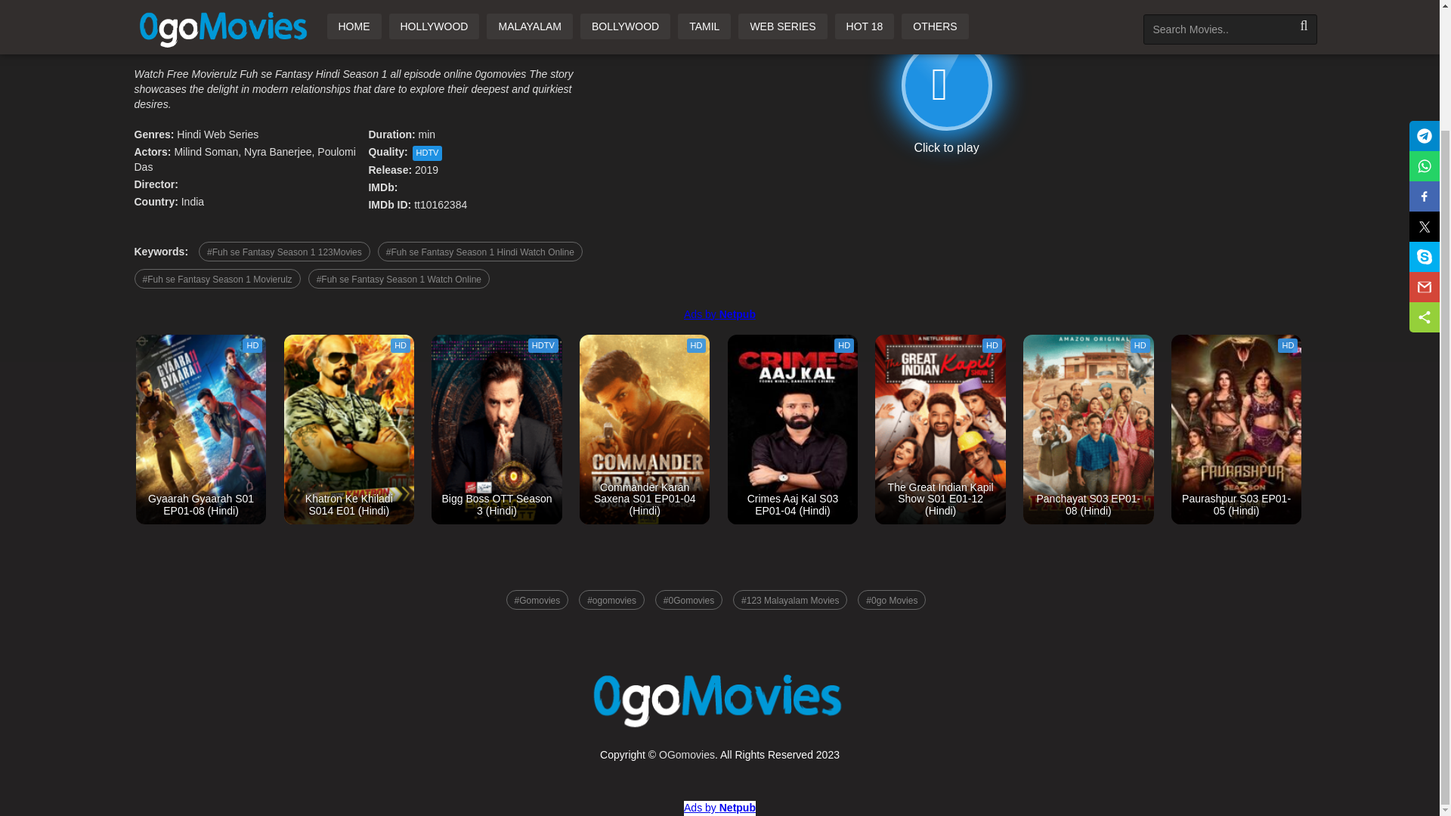 The image size is (1451, 816). Describe the element at coordinates (399, 279) in the screenshot. I see `Fuh se Fantasy Season 1 Watch Online` at that location.